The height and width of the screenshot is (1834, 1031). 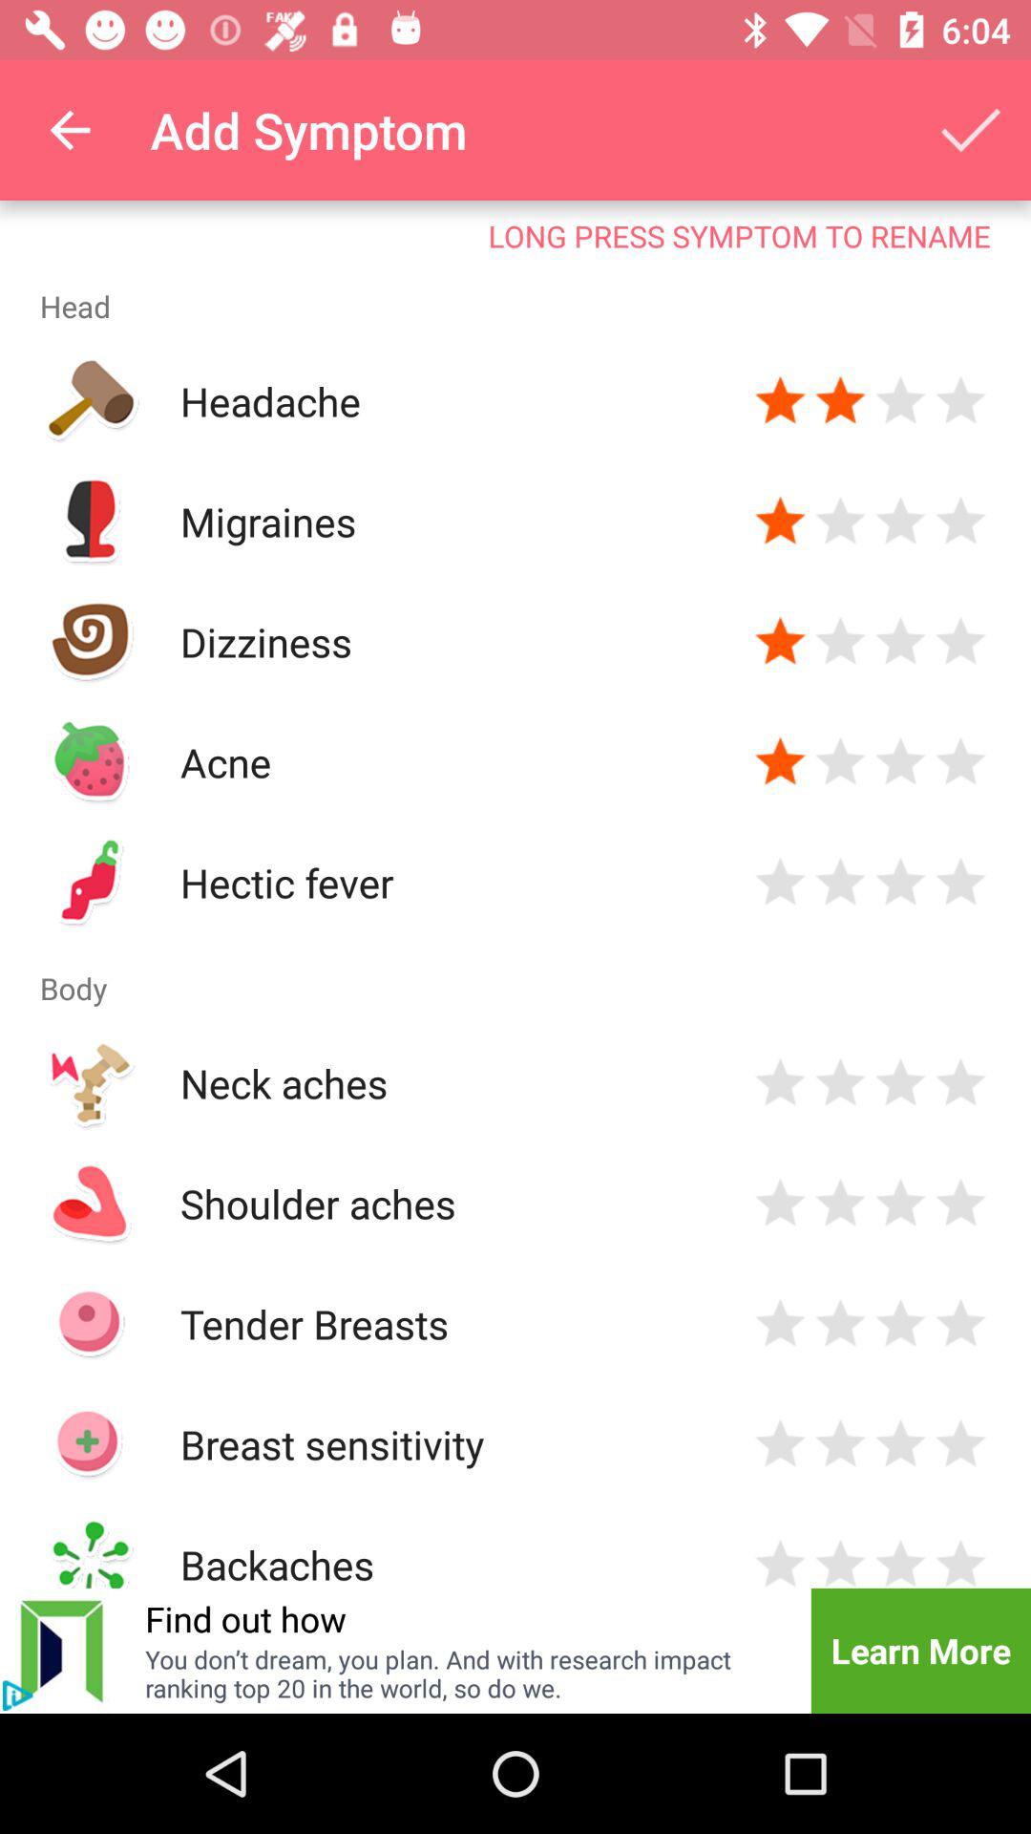 I want to click on rating, so click(x=781, y=1083).